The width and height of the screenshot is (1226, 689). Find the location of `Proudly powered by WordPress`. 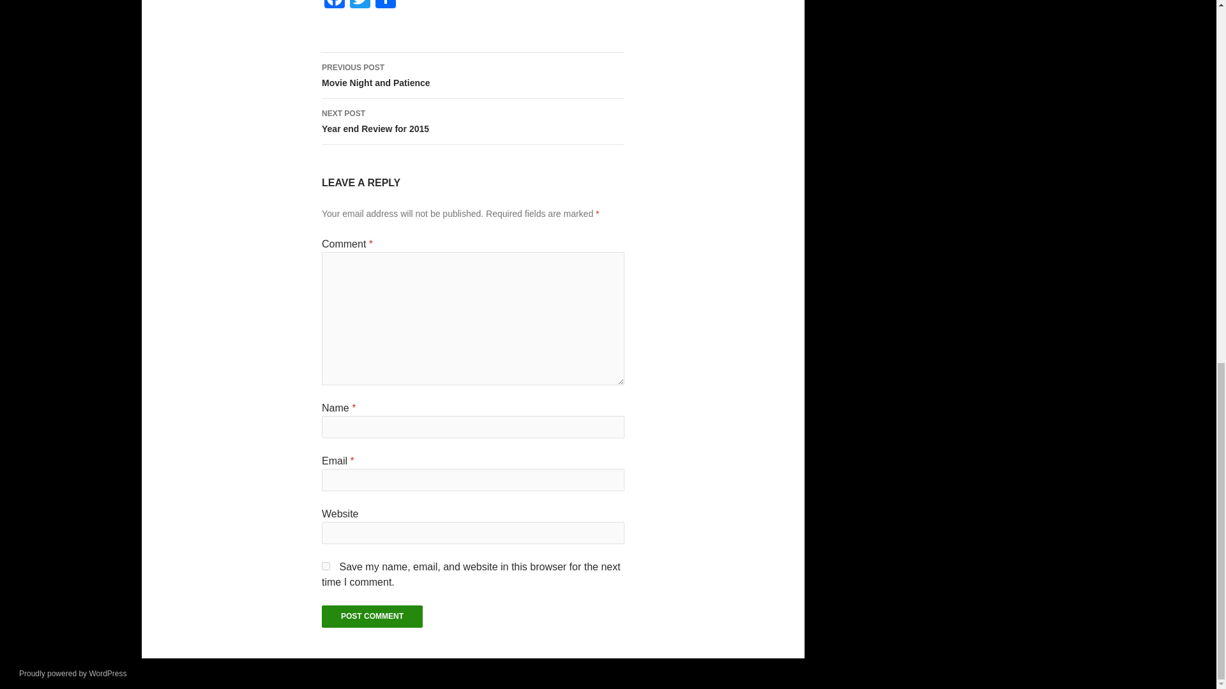

Proudly powered by WordPress is located at coordinates (473, 76).